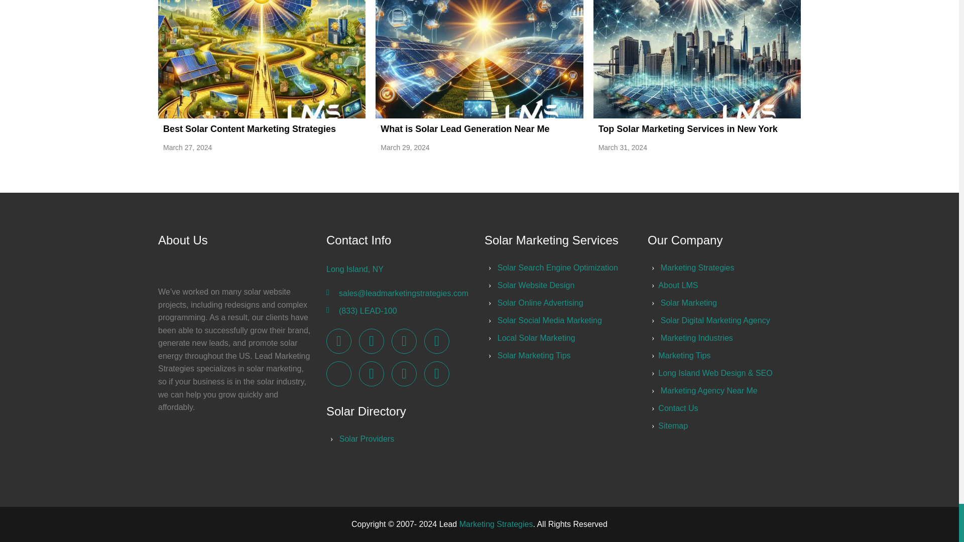 The width and height of the screenshot is (964, 542). Describe the element at coordinates (534, 355) in the screenshot. I see `Solar Marketing Tips` at that location.